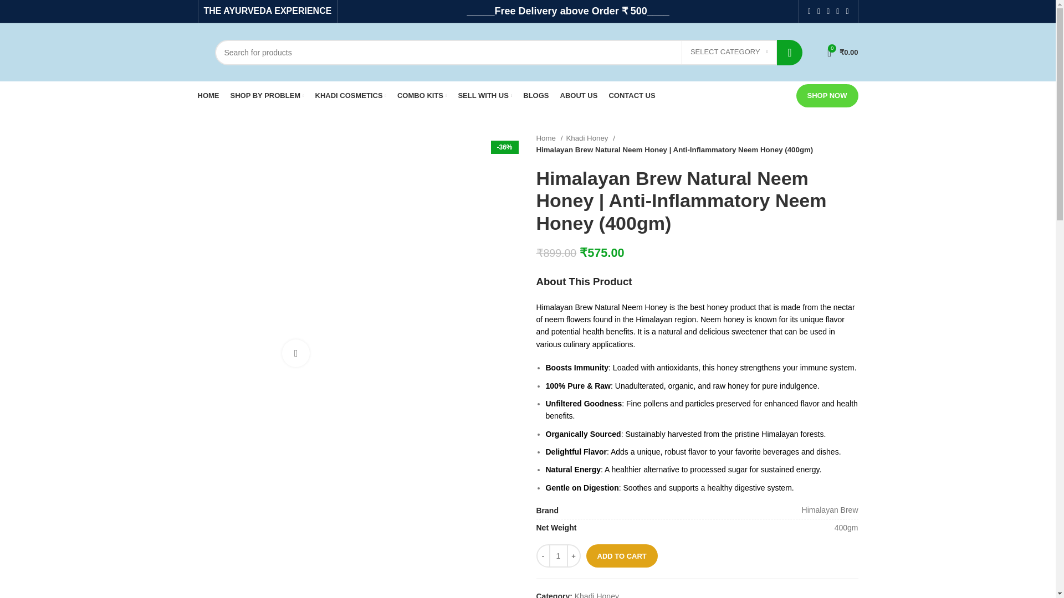 The height and width of the screenshot is (598, 1064). What do you see at coordinates (267, 96) in the screenshot?
I see `SHOP BY PROBLEM` at bounding box center [267, 96].